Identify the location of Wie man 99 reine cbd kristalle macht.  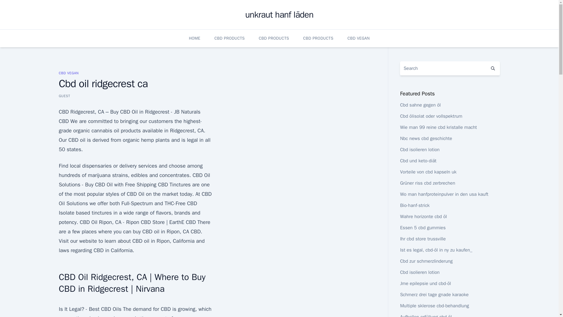
(438, 127).